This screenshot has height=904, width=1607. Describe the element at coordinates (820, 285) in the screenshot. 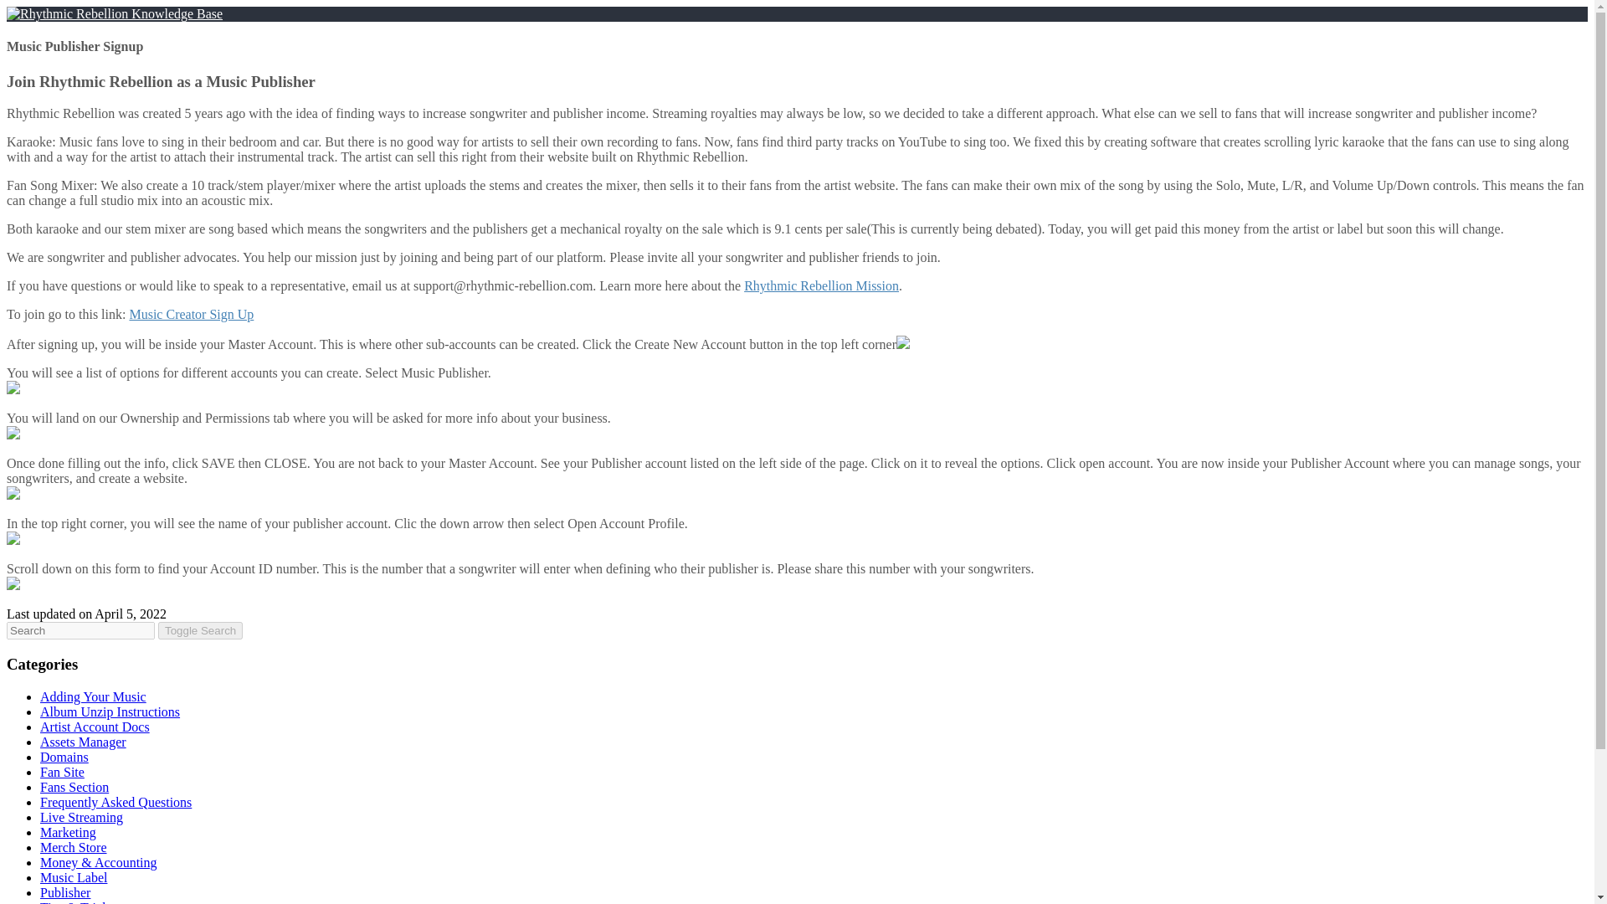

I see `Rhythmic Rebellion Mission` at that location.